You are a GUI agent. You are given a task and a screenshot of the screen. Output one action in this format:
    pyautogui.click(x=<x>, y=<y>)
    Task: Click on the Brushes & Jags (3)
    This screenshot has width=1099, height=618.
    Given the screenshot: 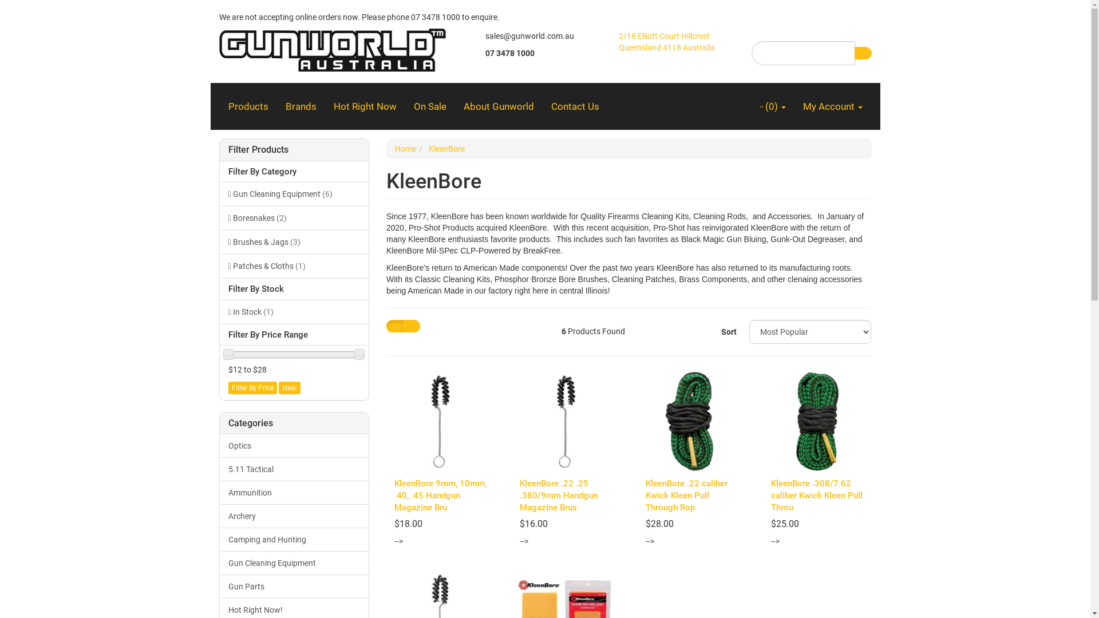 What is the action you would take?
    pyautogui.click(x=294, y=242)
    